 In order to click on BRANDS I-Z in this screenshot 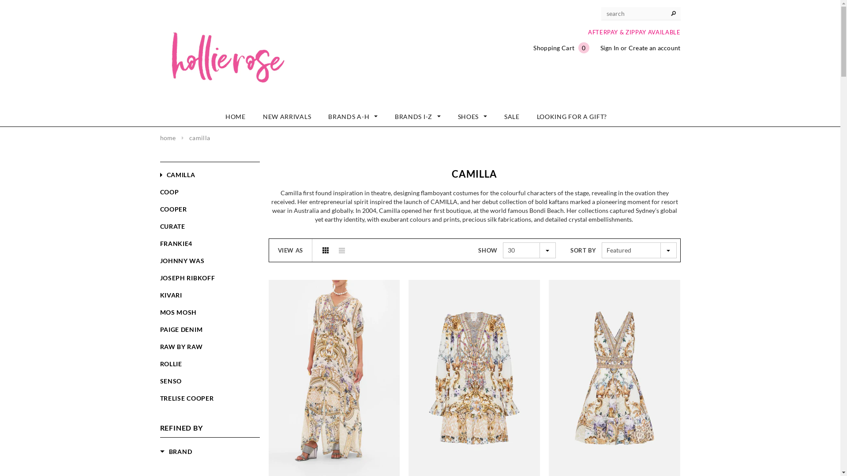, I will do `click(417, 117)`.